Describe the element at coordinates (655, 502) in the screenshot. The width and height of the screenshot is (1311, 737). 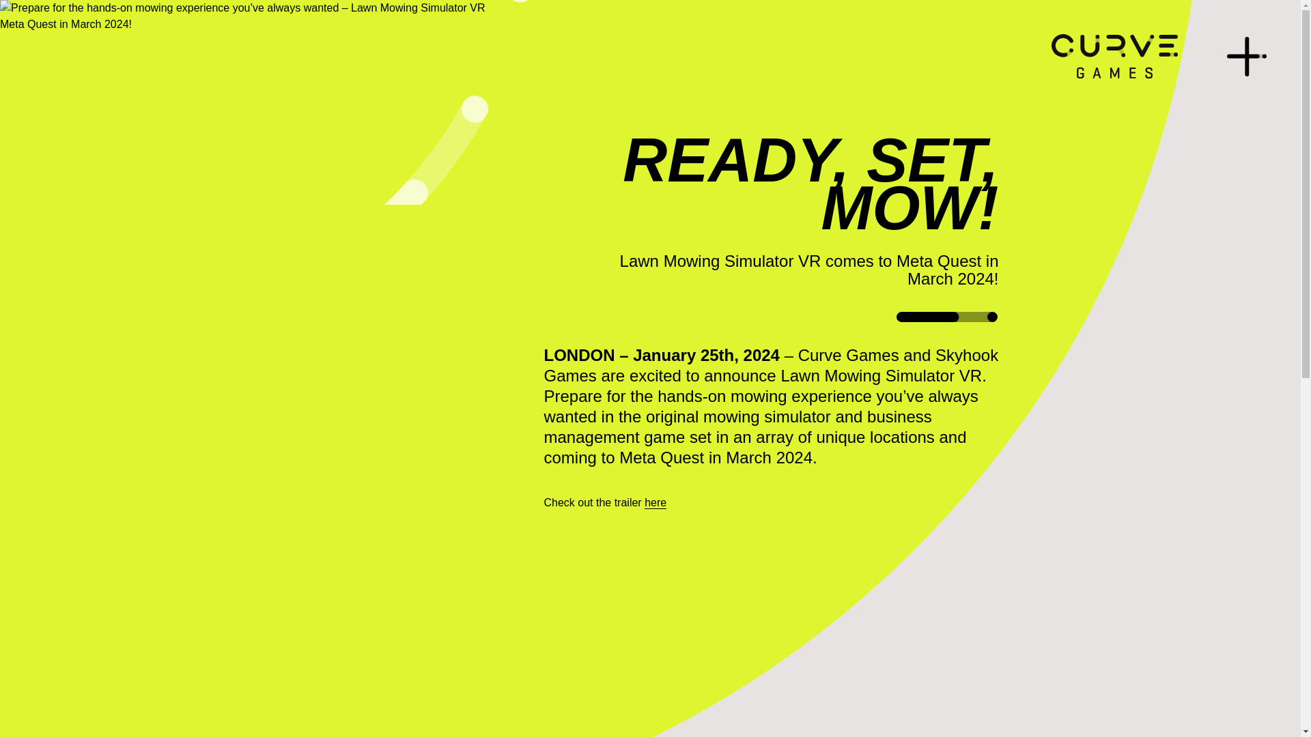
I see `here` at that location.